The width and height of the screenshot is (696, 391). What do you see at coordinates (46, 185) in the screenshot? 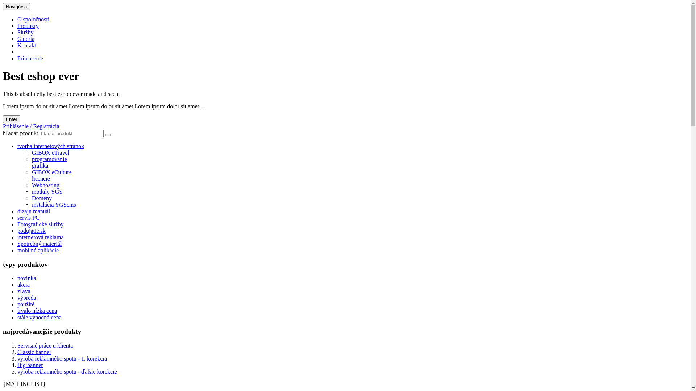
I see `Webhosting` at bounding box center [46, 185].